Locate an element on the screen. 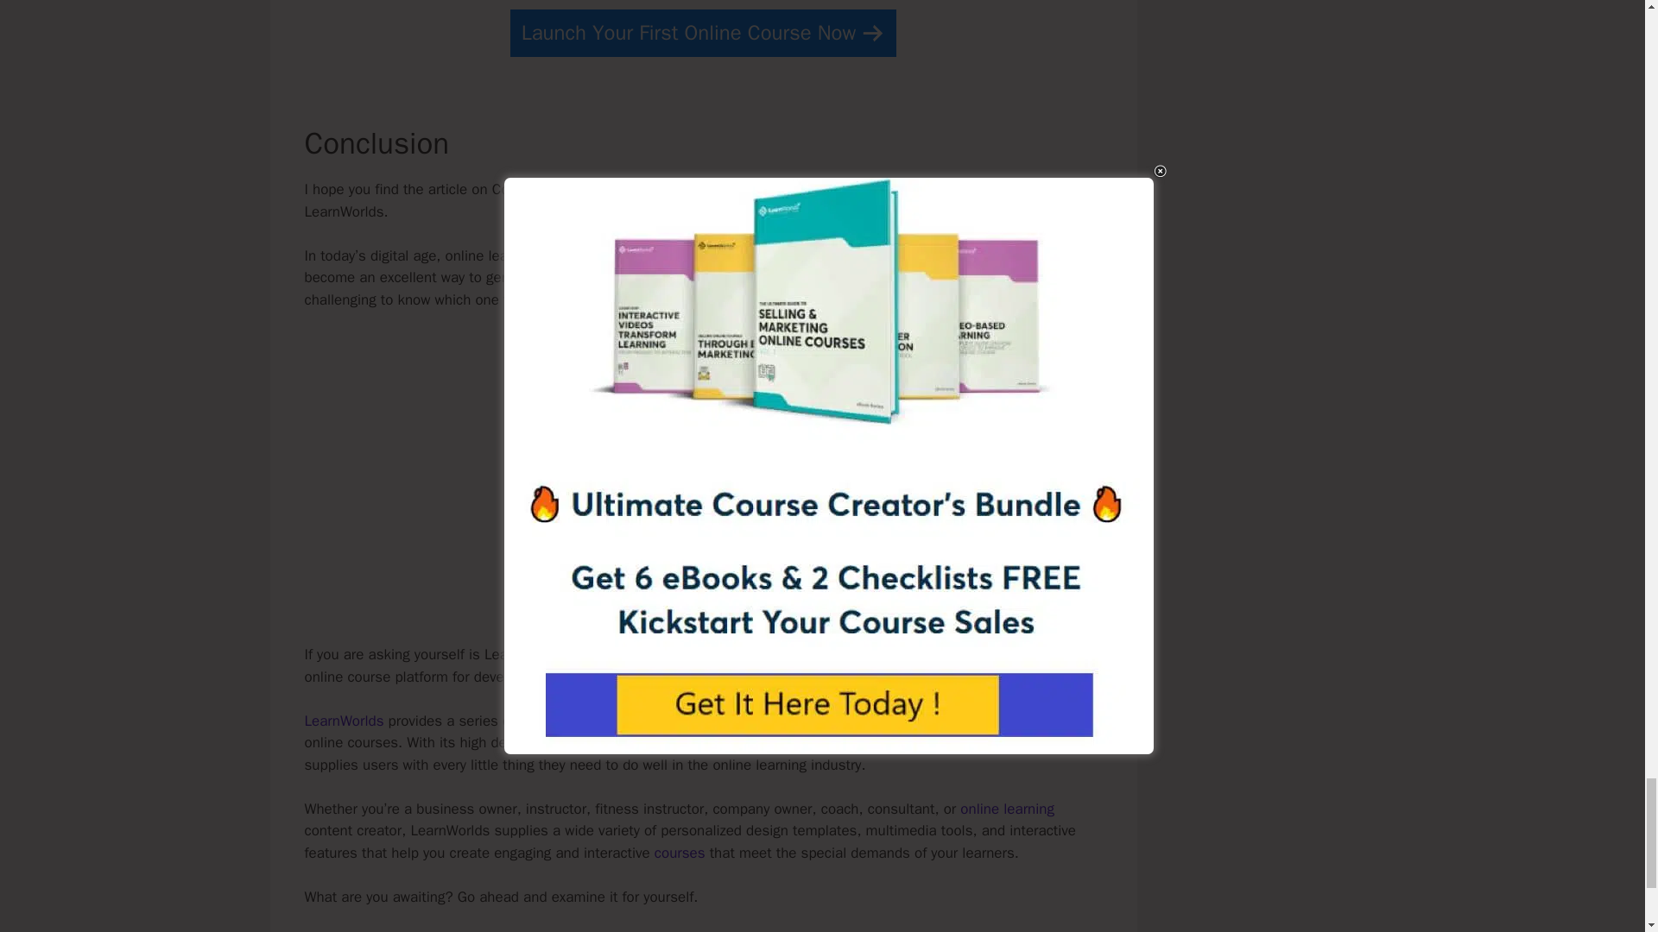  LearnWorlds is located at coordinates (343, 721).